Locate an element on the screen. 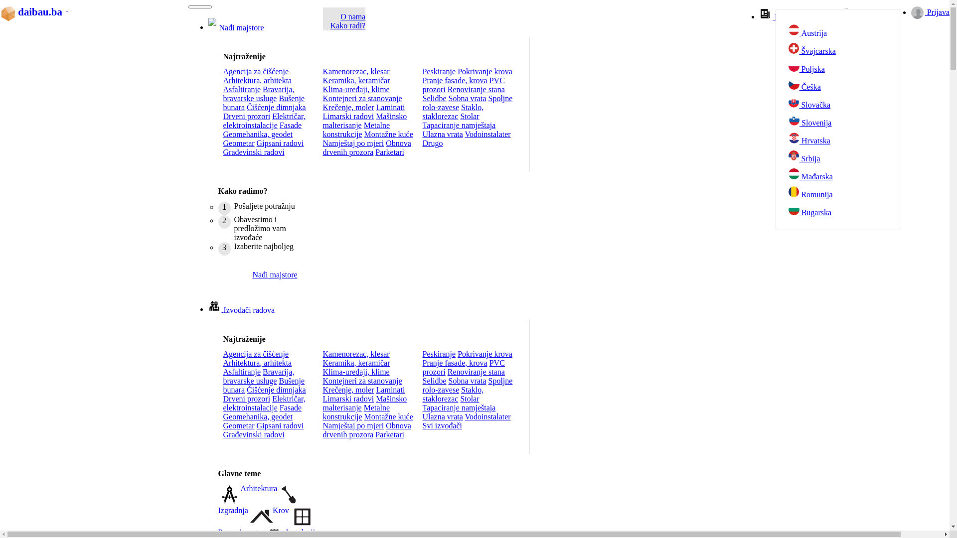  Spoljne rolo-zavese is located at coordinates (468, 103).